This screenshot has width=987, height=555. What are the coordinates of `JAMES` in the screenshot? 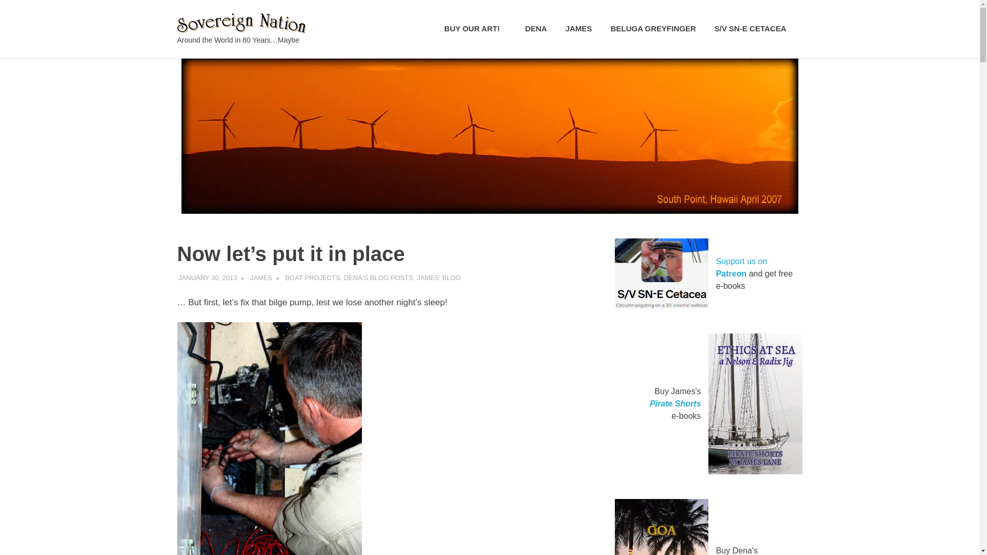 It's located at (261, 277).